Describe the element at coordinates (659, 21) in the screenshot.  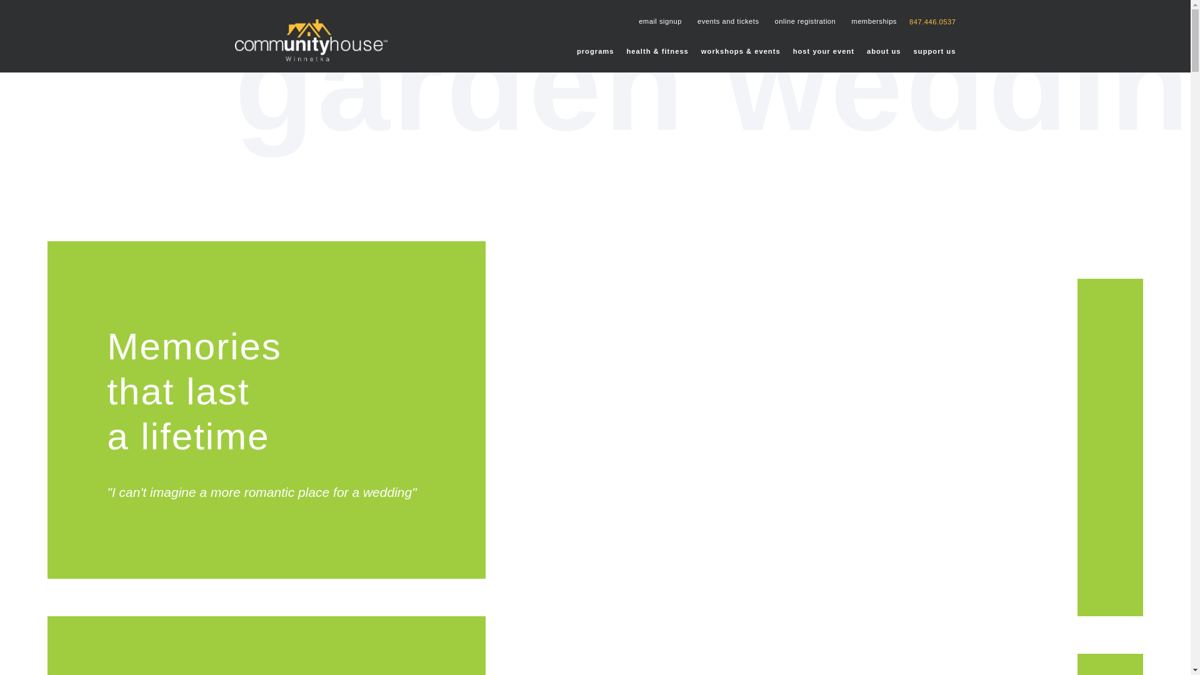
I see `email signup` at that location.